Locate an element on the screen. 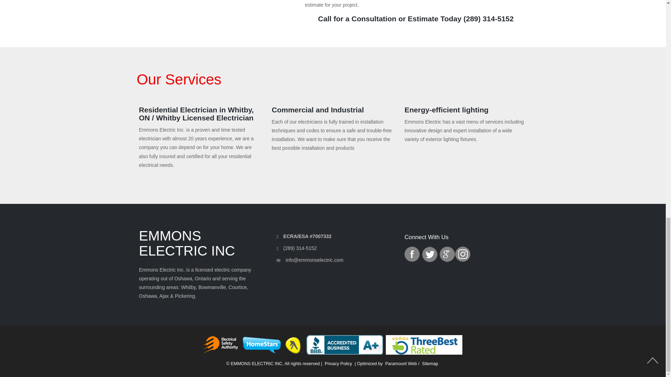 This screenshot has width=671, height=377. Sitemap is located at coordinates (430, 363).